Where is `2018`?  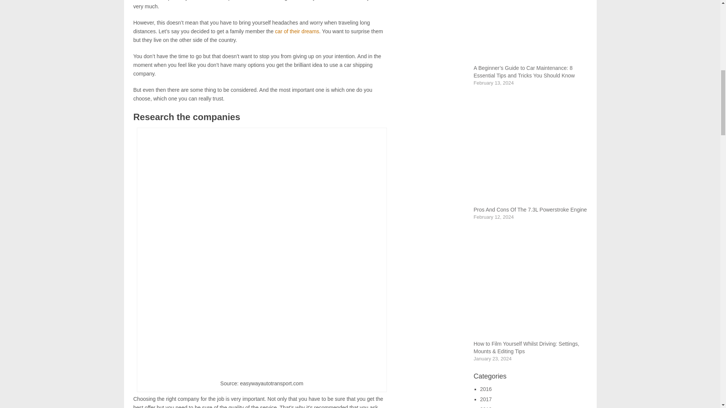
2018 is located at coordinates (486, 407).